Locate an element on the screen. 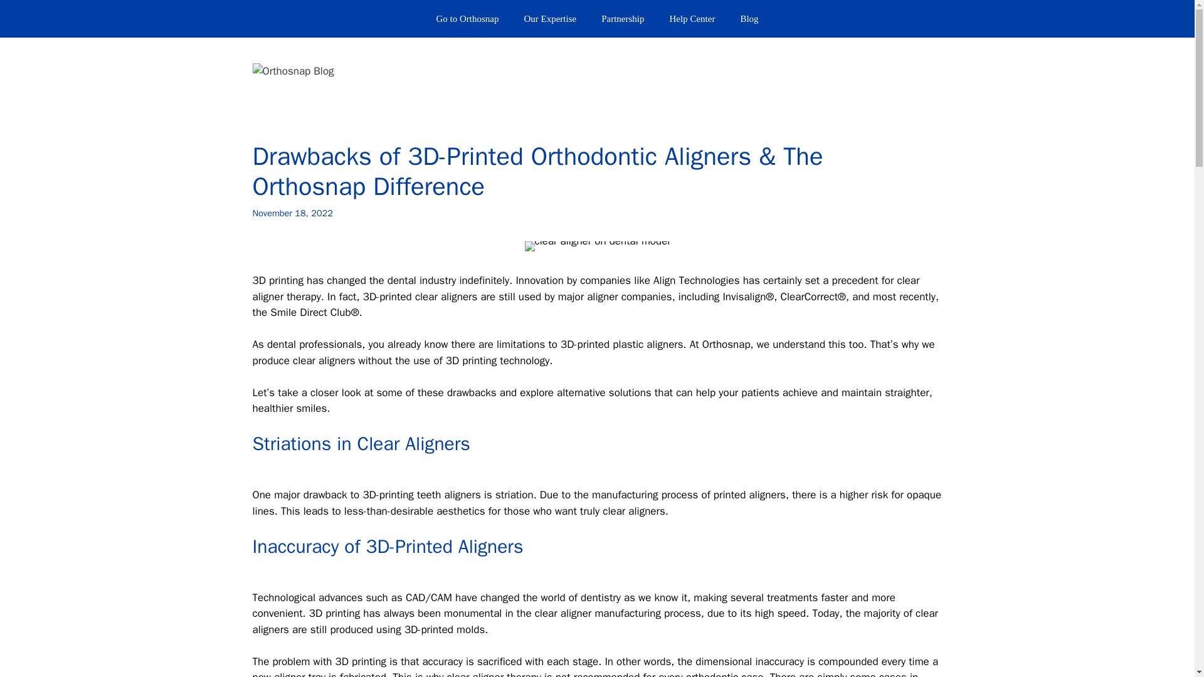 Image resolution: width=1204 pixels, height=677 pixels. Help Center is located at coordinates (691, 19).